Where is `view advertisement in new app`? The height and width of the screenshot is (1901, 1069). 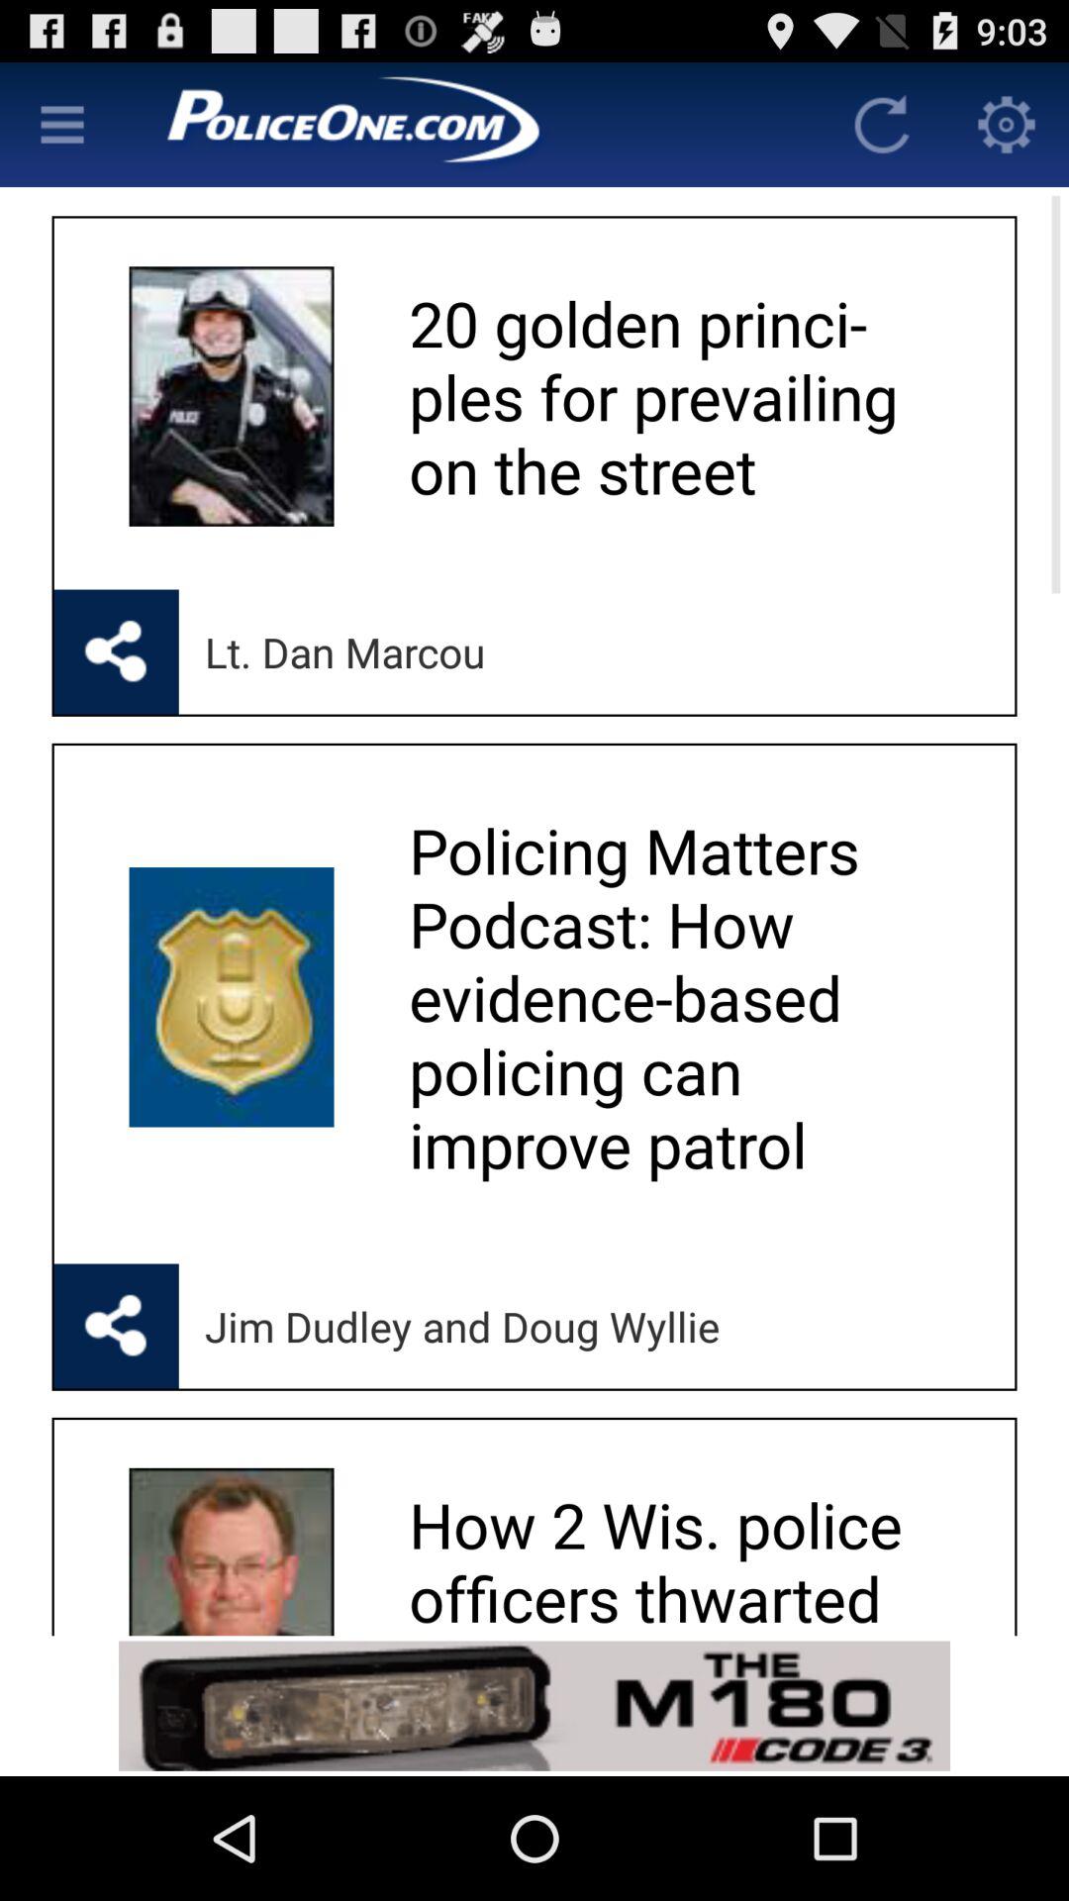
view advertisement in new app is located at coordinates (534, 1705).